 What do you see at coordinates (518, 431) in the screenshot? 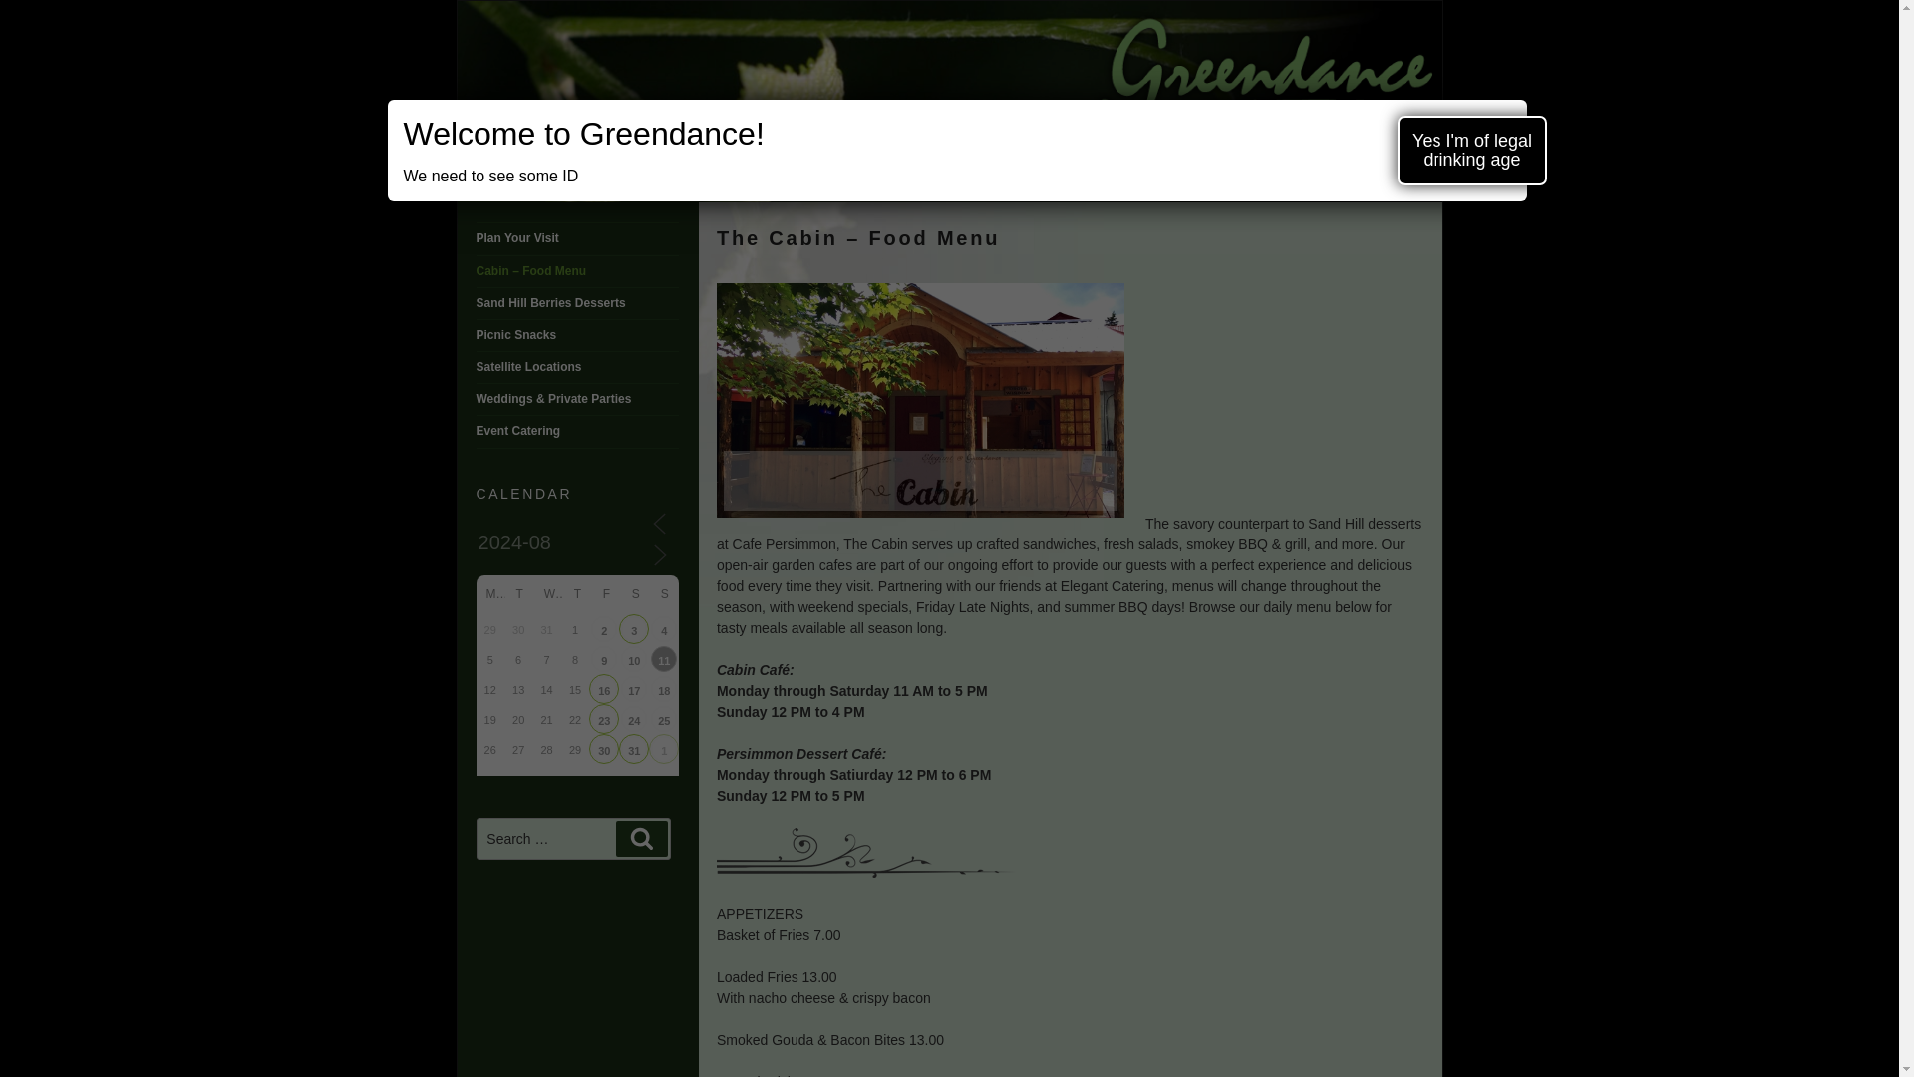
I see `Event Catering` at bounding box center [518, 431].